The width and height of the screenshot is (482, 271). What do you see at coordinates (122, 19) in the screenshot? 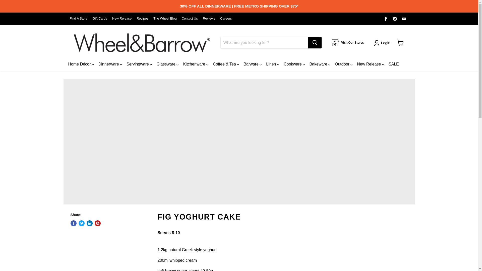
I see `New Release` at bounding box center [122, 19].